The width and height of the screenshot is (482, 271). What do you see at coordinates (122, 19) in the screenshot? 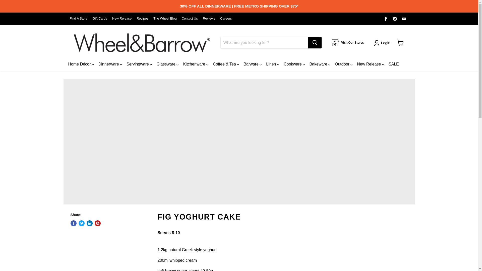
I see `New Release` at bounding box center [122, 19].